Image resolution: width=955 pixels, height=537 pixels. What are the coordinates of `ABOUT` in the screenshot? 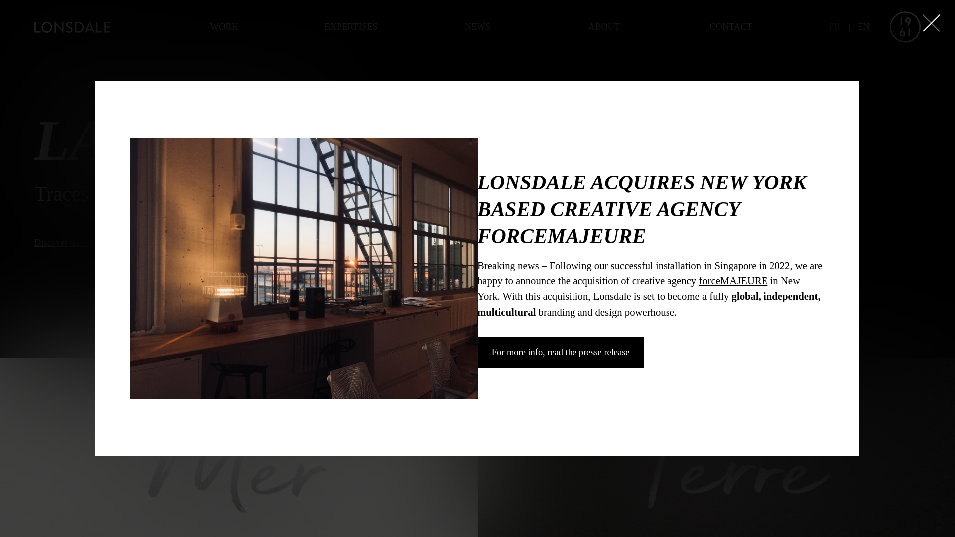 It's located at (604, 27).